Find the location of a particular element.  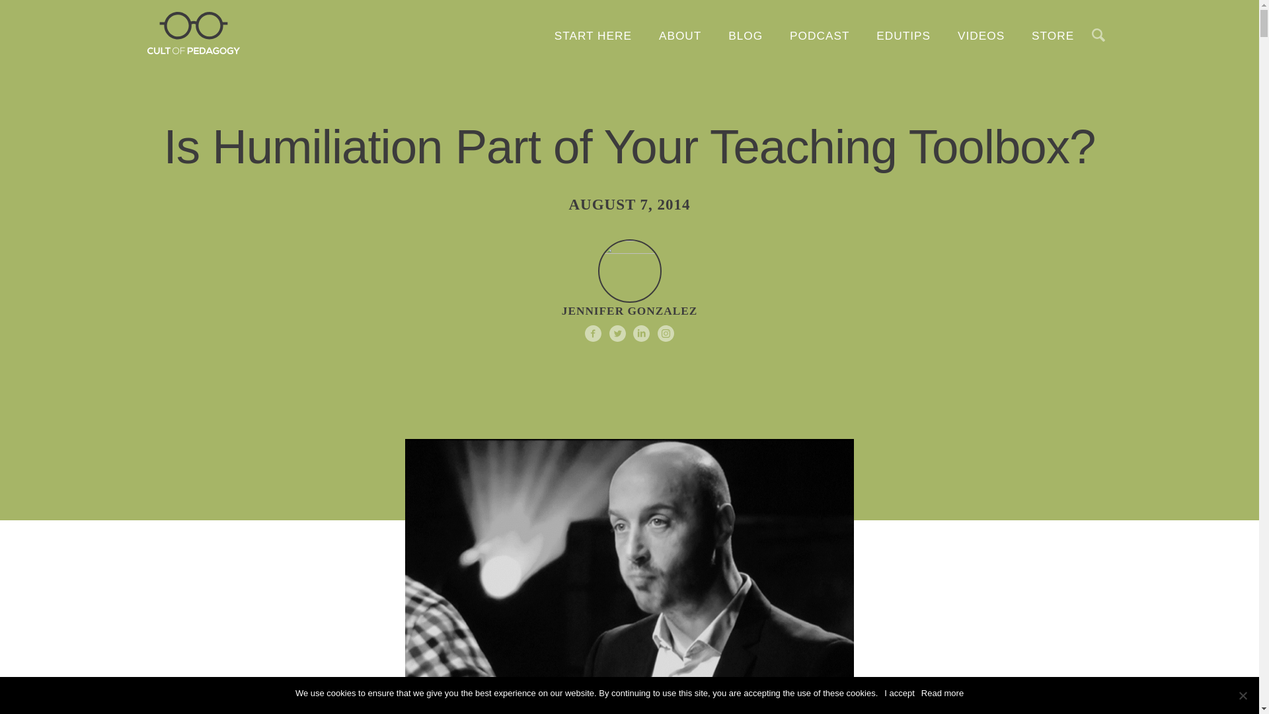

EDUTIPS is located at coordinates (903, 36).